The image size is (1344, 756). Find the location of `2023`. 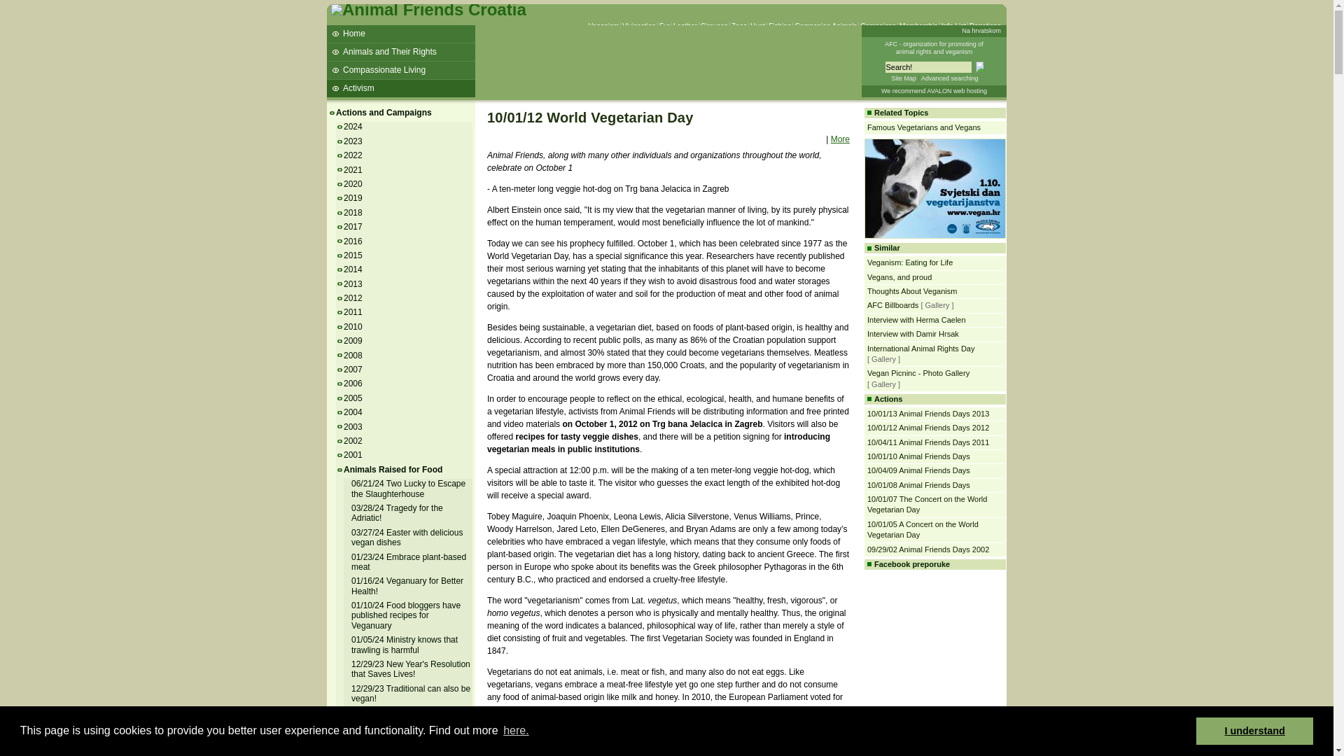

2023 is located at coordinates (354, 141).